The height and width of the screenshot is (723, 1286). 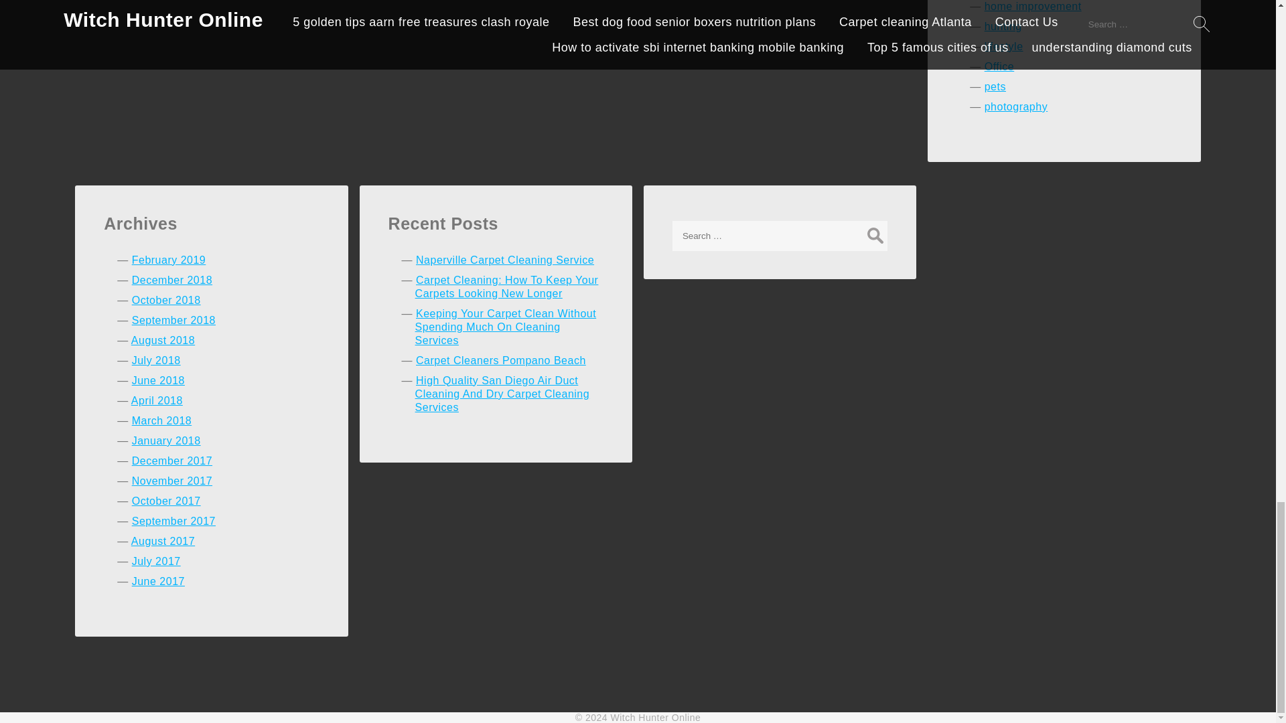 What do you see at coordinates (999, 66) in the screenshot?
I see `Office` at bounding box center [999, 66].